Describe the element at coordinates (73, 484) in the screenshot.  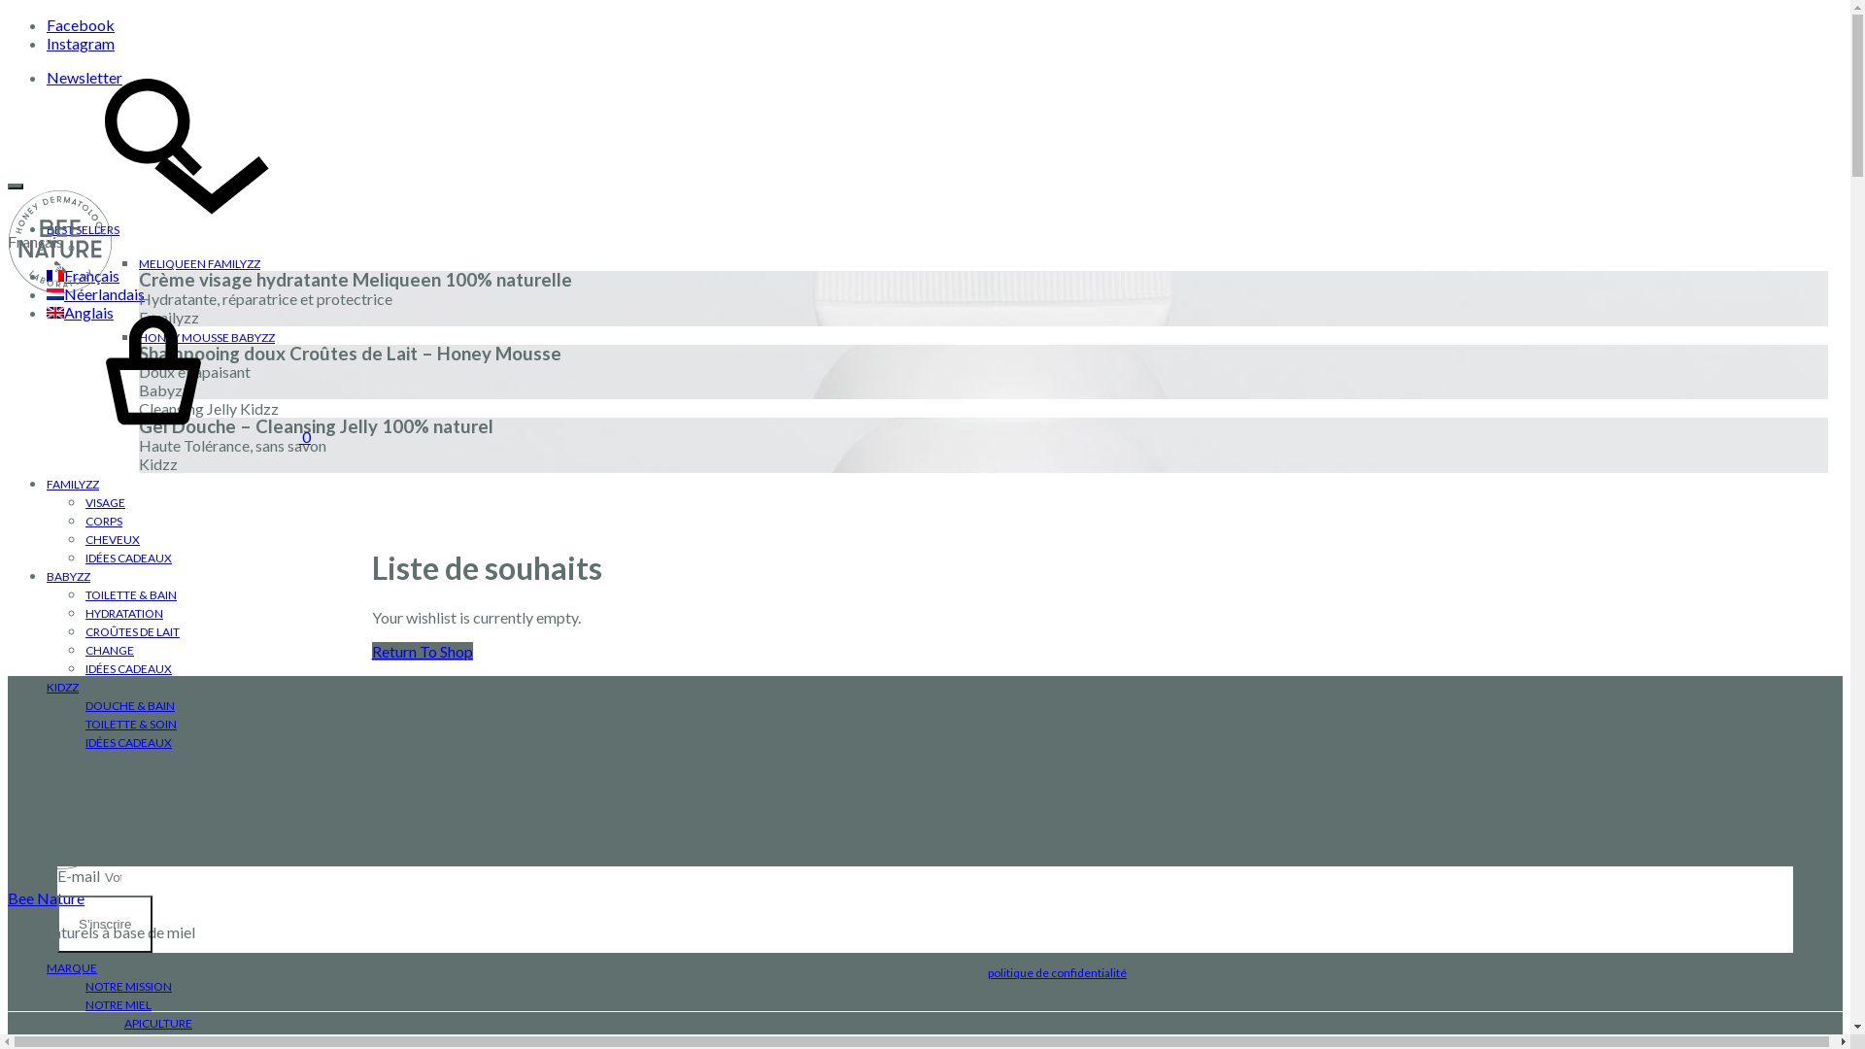
I see `FAMILYZZ` at that location.